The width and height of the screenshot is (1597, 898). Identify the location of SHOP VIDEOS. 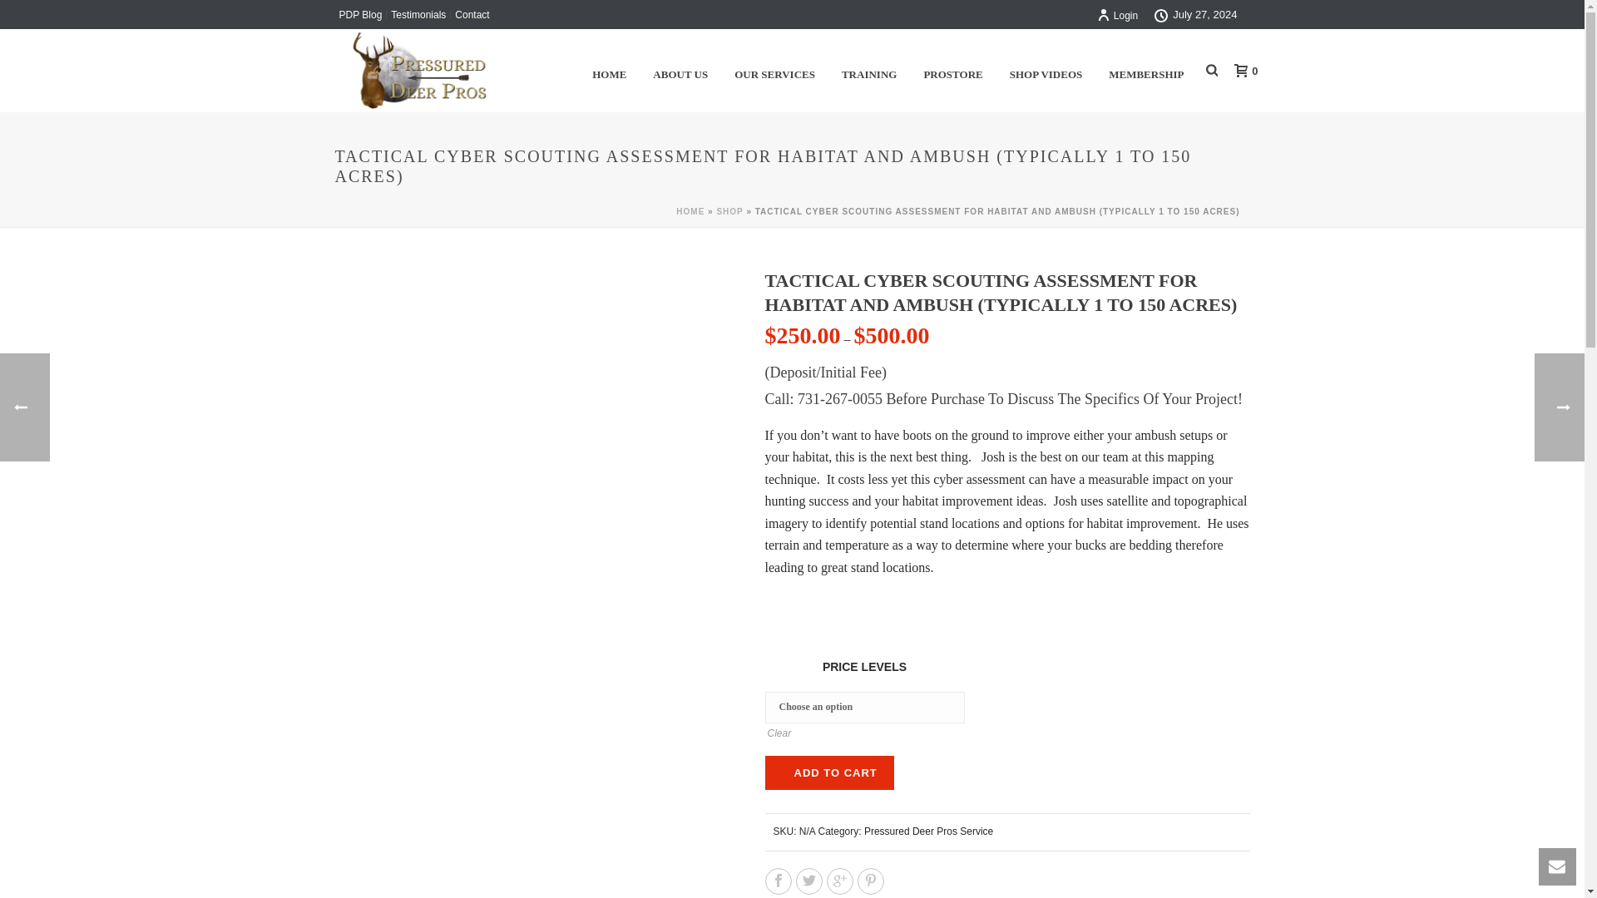
(1046, 70).